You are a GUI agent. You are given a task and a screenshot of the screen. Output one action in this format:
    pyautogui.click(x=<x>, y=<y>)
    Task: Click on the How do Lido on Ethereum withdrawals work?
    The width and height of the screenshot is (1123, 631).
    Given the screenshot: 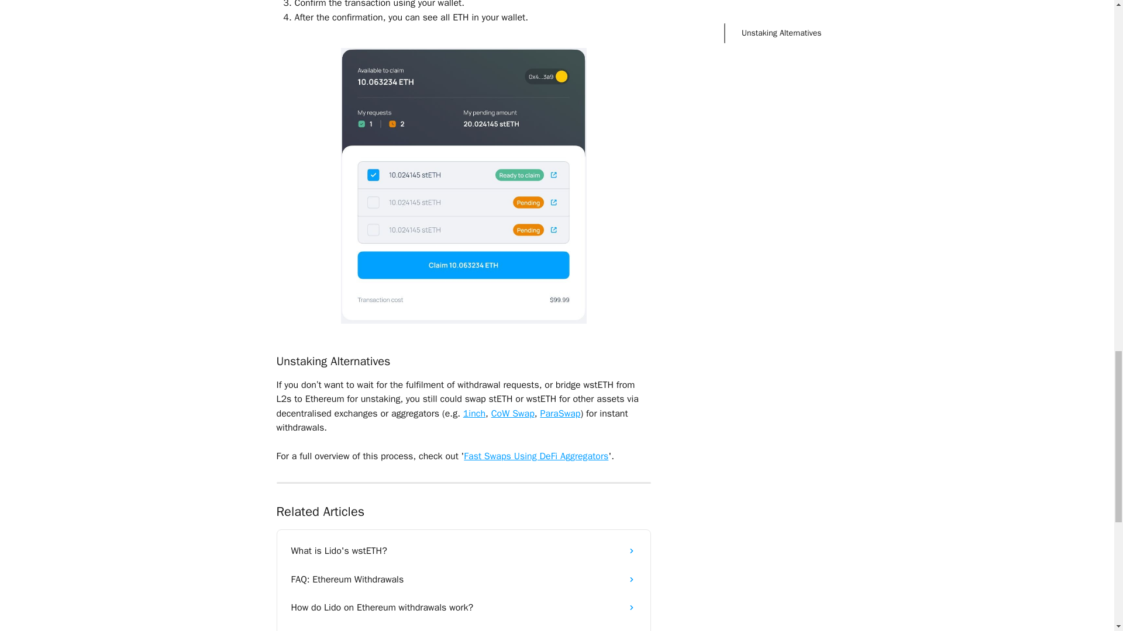 What is the action you would take?
    pyautogui.click(x=463, y=608)
    